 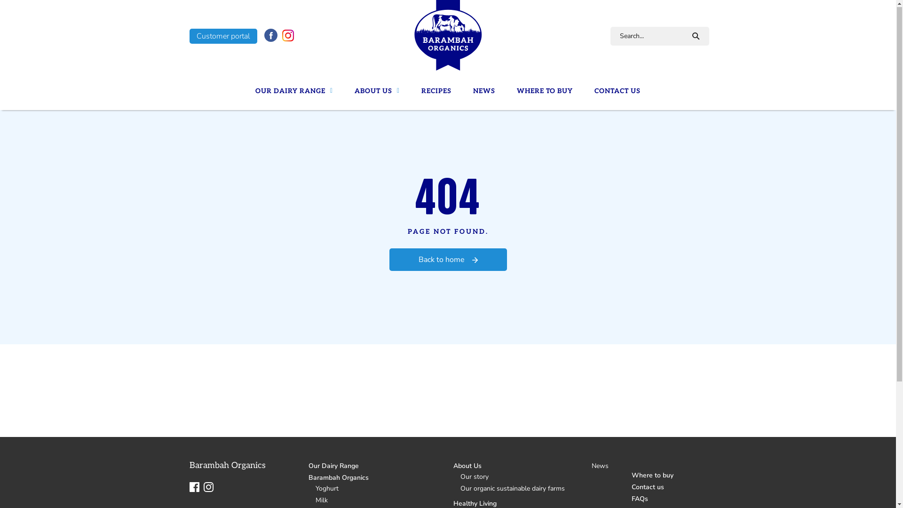 What do you see at coordinates (471, 477) in the screenshot?
I see `Our story` at bounding box center [471, 477].